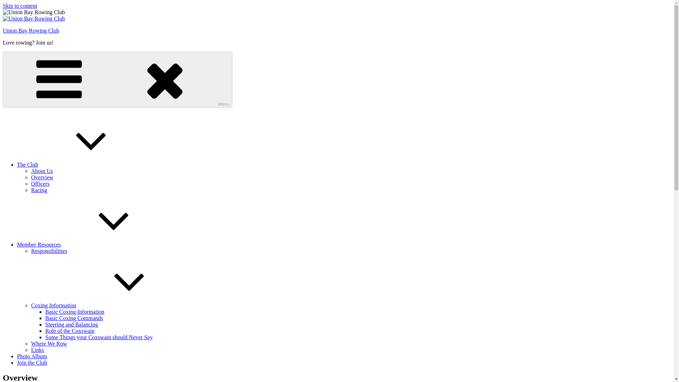  What do you see at coordinates (20, 6) in the screenshot?
I see `Skip to content` at bounding box center [20, 6].